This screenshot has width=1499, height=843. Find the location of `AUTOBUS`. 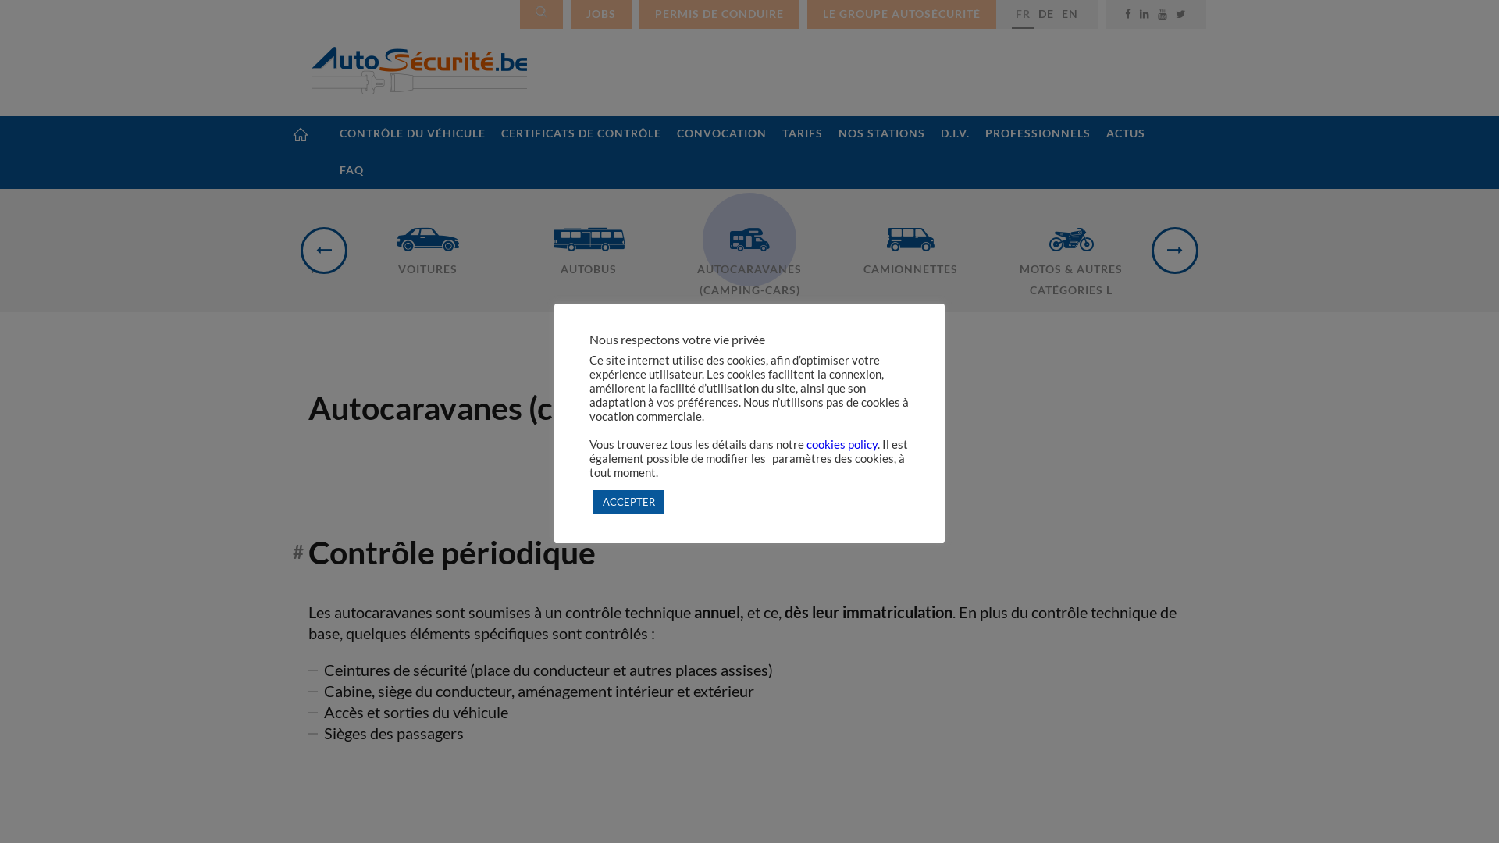

AUTOBUS is located at coordinates (589, 234).